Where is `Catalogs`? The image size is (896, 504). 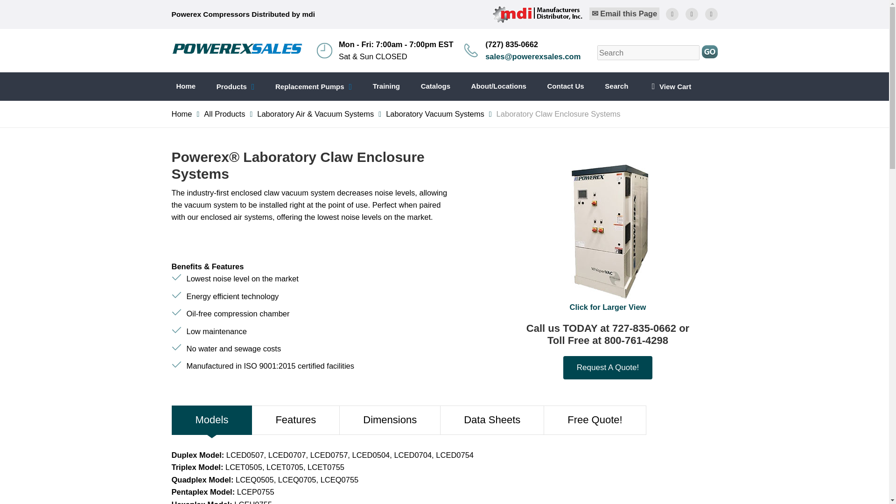
Catalogs is located at coordinates (436, 86).